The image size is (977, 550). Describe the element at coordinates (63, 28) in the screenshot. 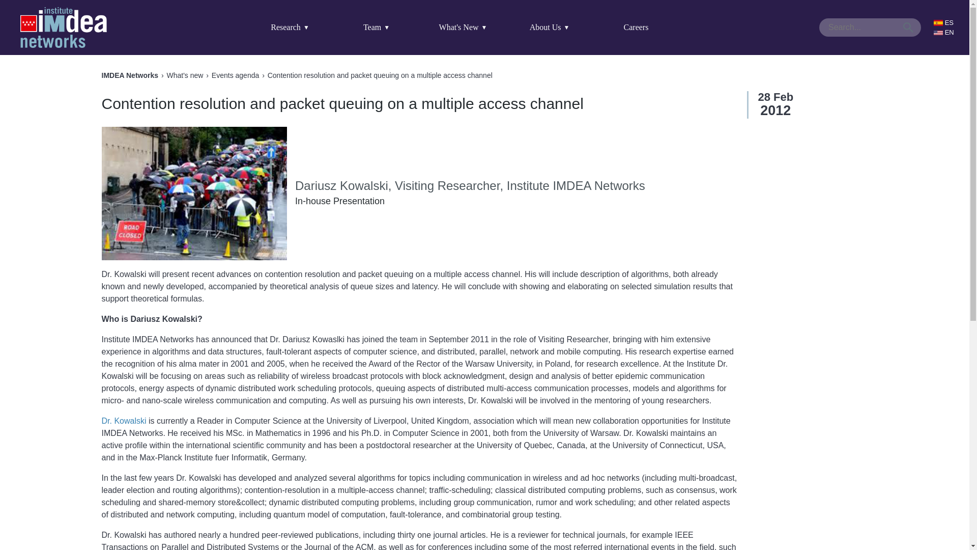

I see `IMDEA Networks` at that location.